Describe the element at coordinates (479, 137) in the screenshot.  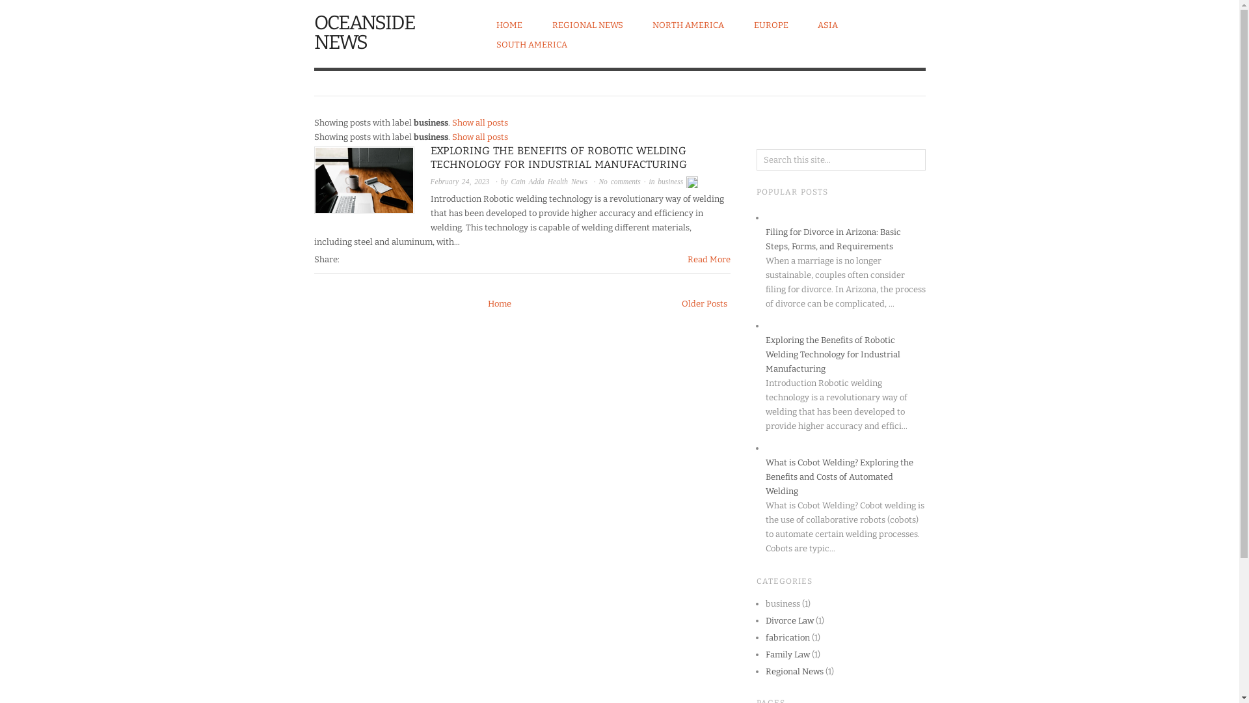
I see `Show all posts` at that location.